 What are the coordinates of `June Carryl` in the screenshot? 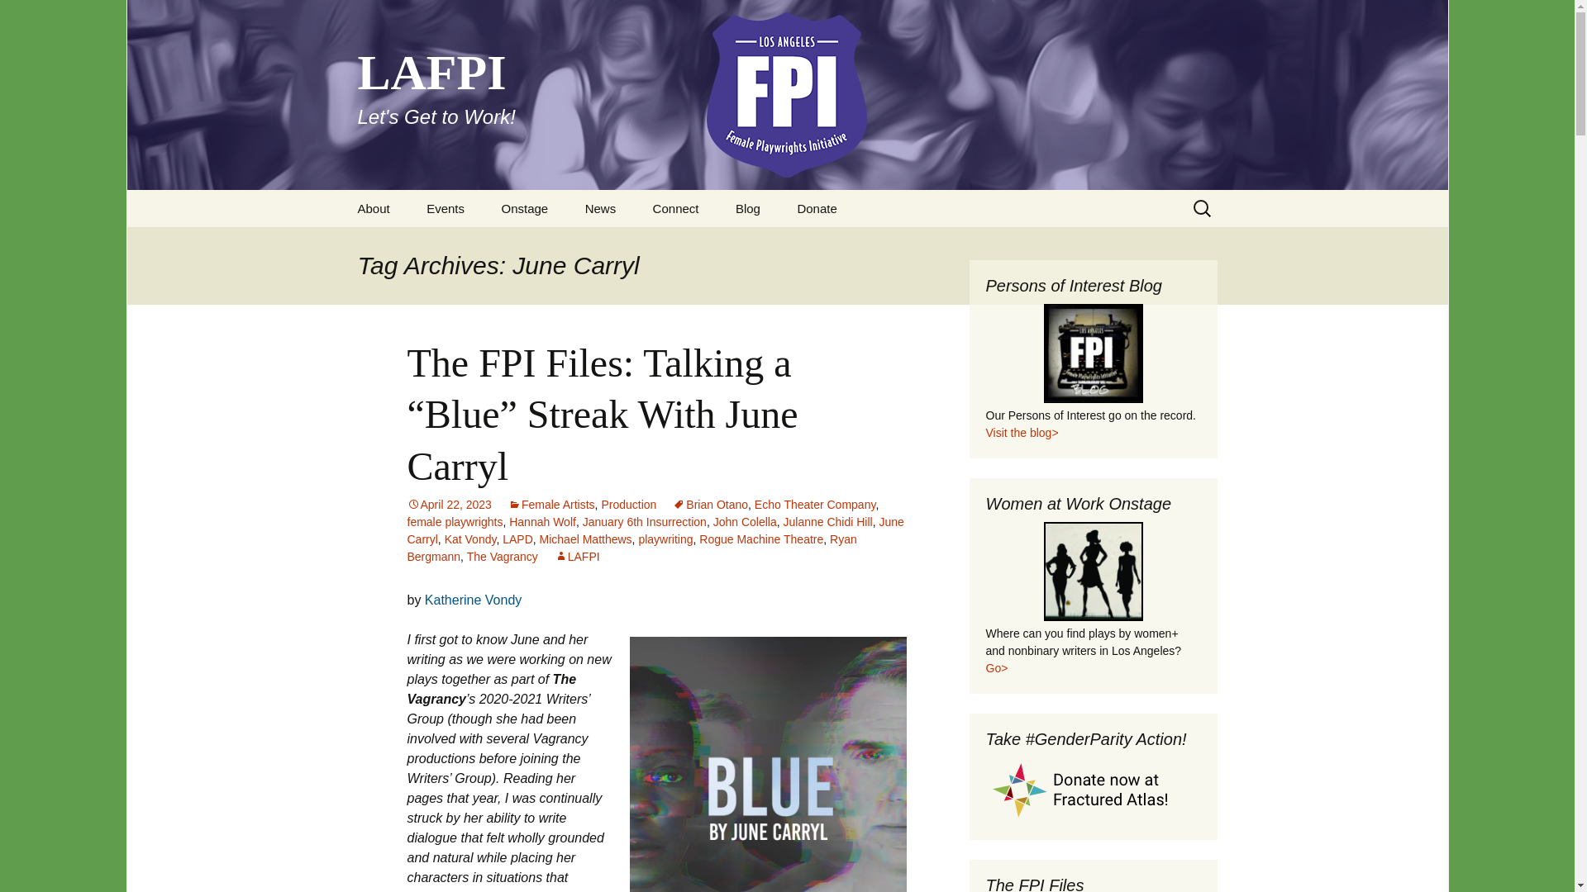 It's located at (655, 530).